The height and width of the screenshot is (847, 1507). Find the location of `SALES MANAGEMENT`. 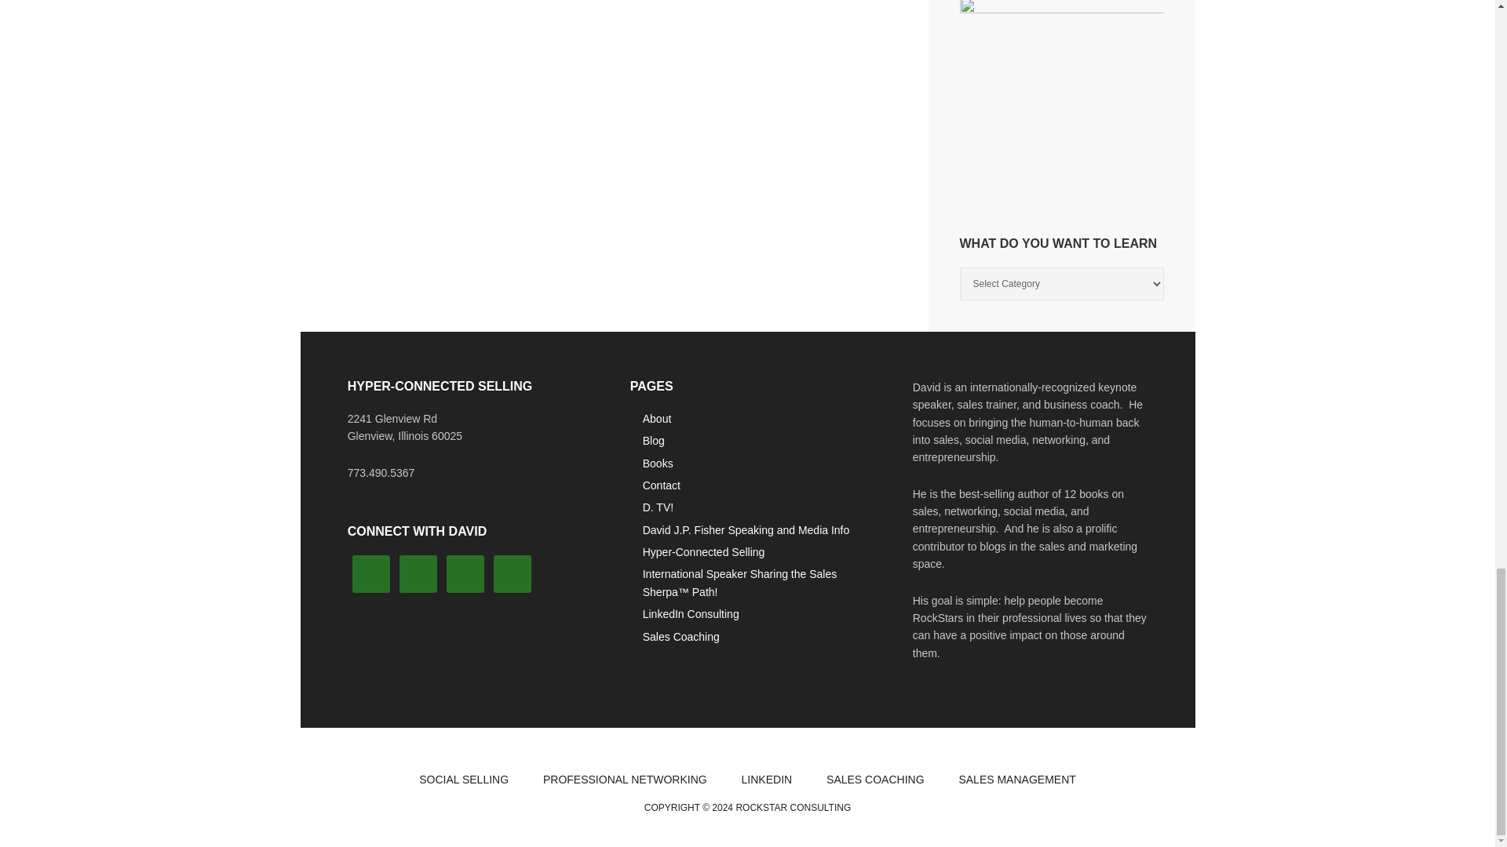

SALES MANAGEMENT is located at coordinates (1017, 780).